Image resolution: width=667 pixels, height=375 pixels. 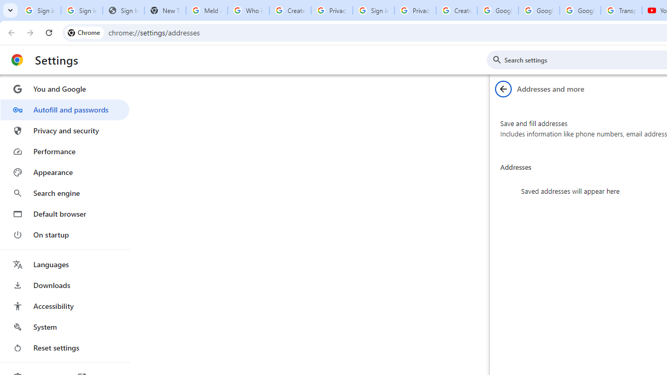 What do you see at coordinates (373, 10) in the screenshot?
I see `Sign in - Google Accounts` at bounding box center [373, 10].